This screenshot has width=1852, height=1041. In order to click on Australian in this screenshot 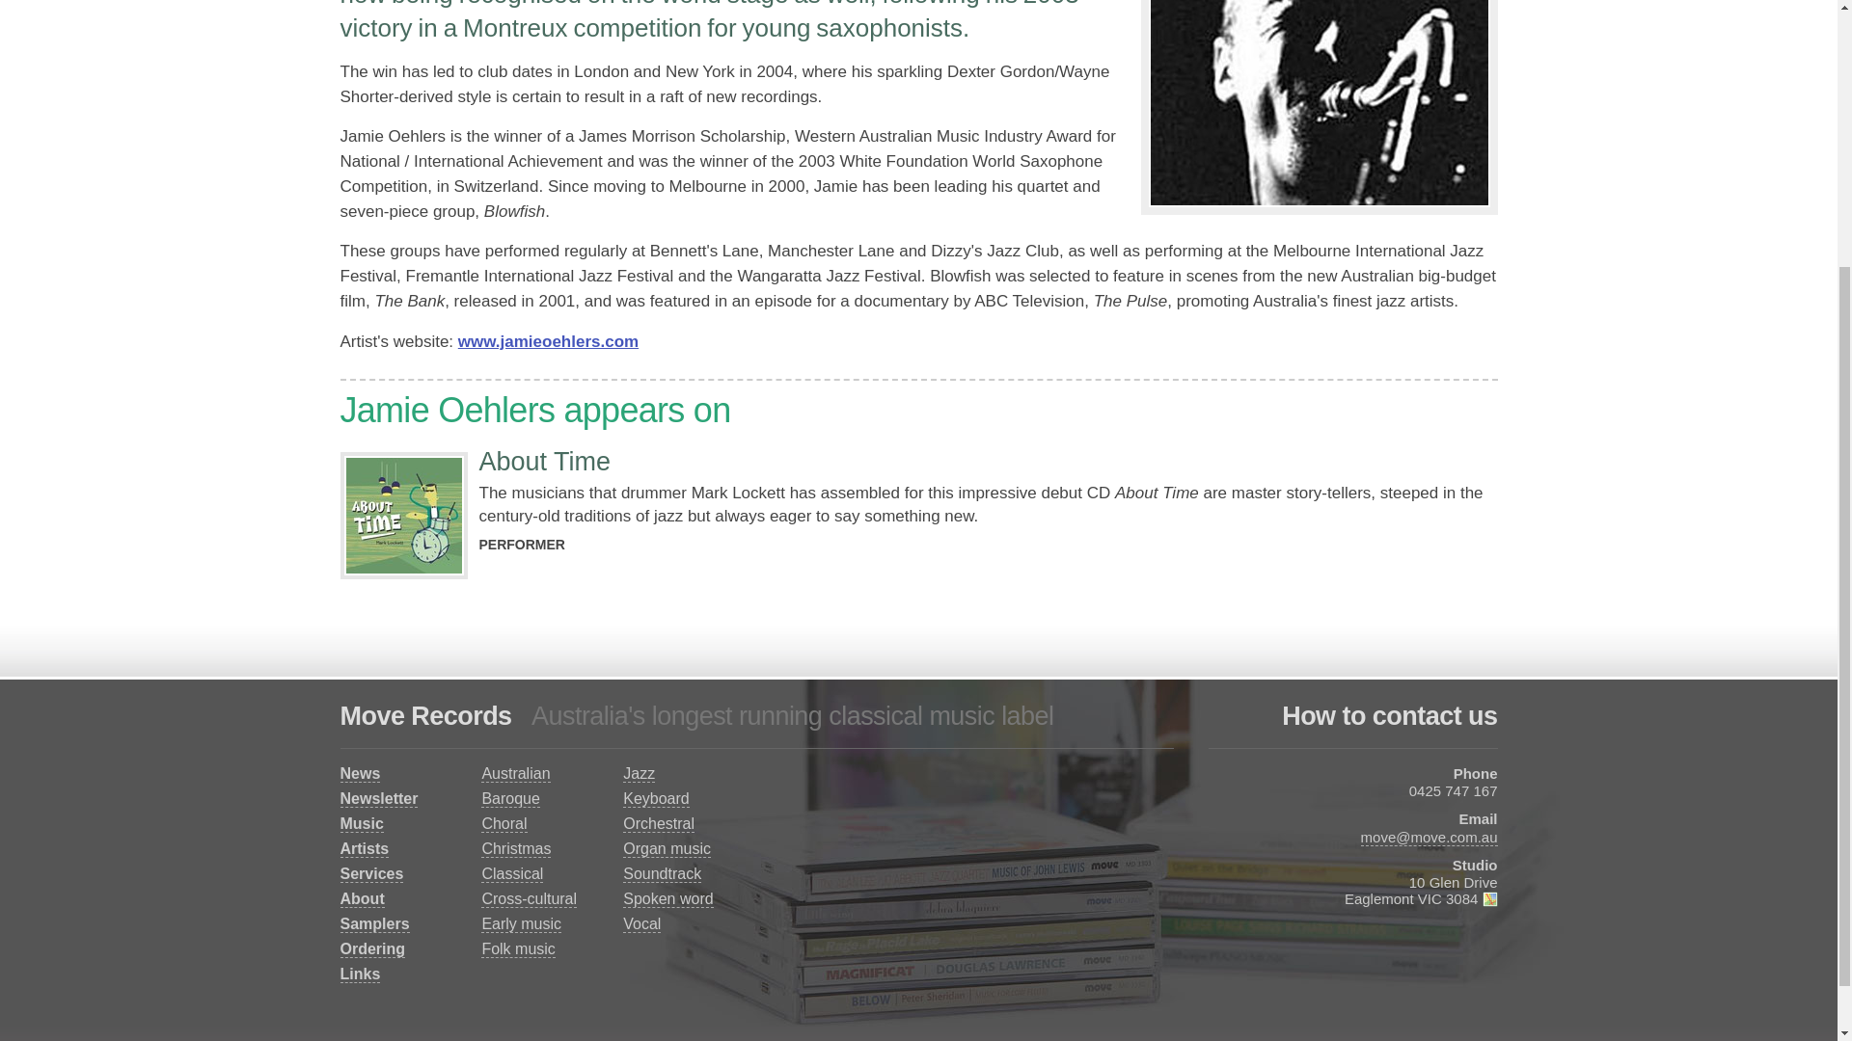, I will do `click(515, 773)`.